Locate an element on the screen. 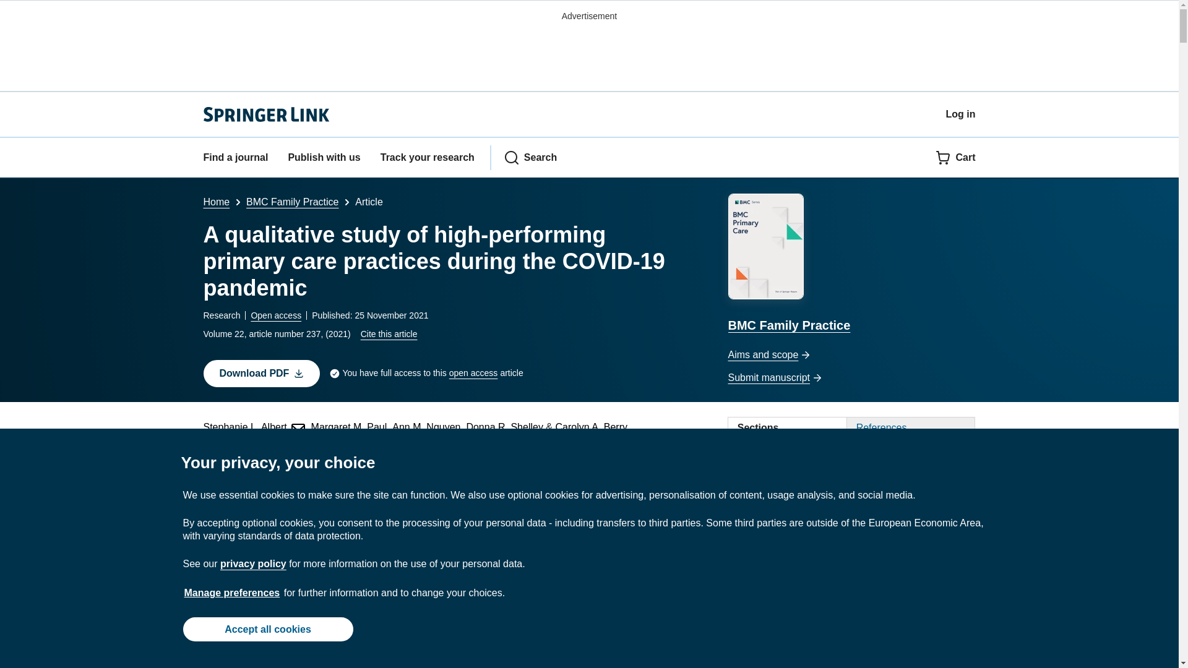  BMC Family Practice is located at coordinates (292, 202).